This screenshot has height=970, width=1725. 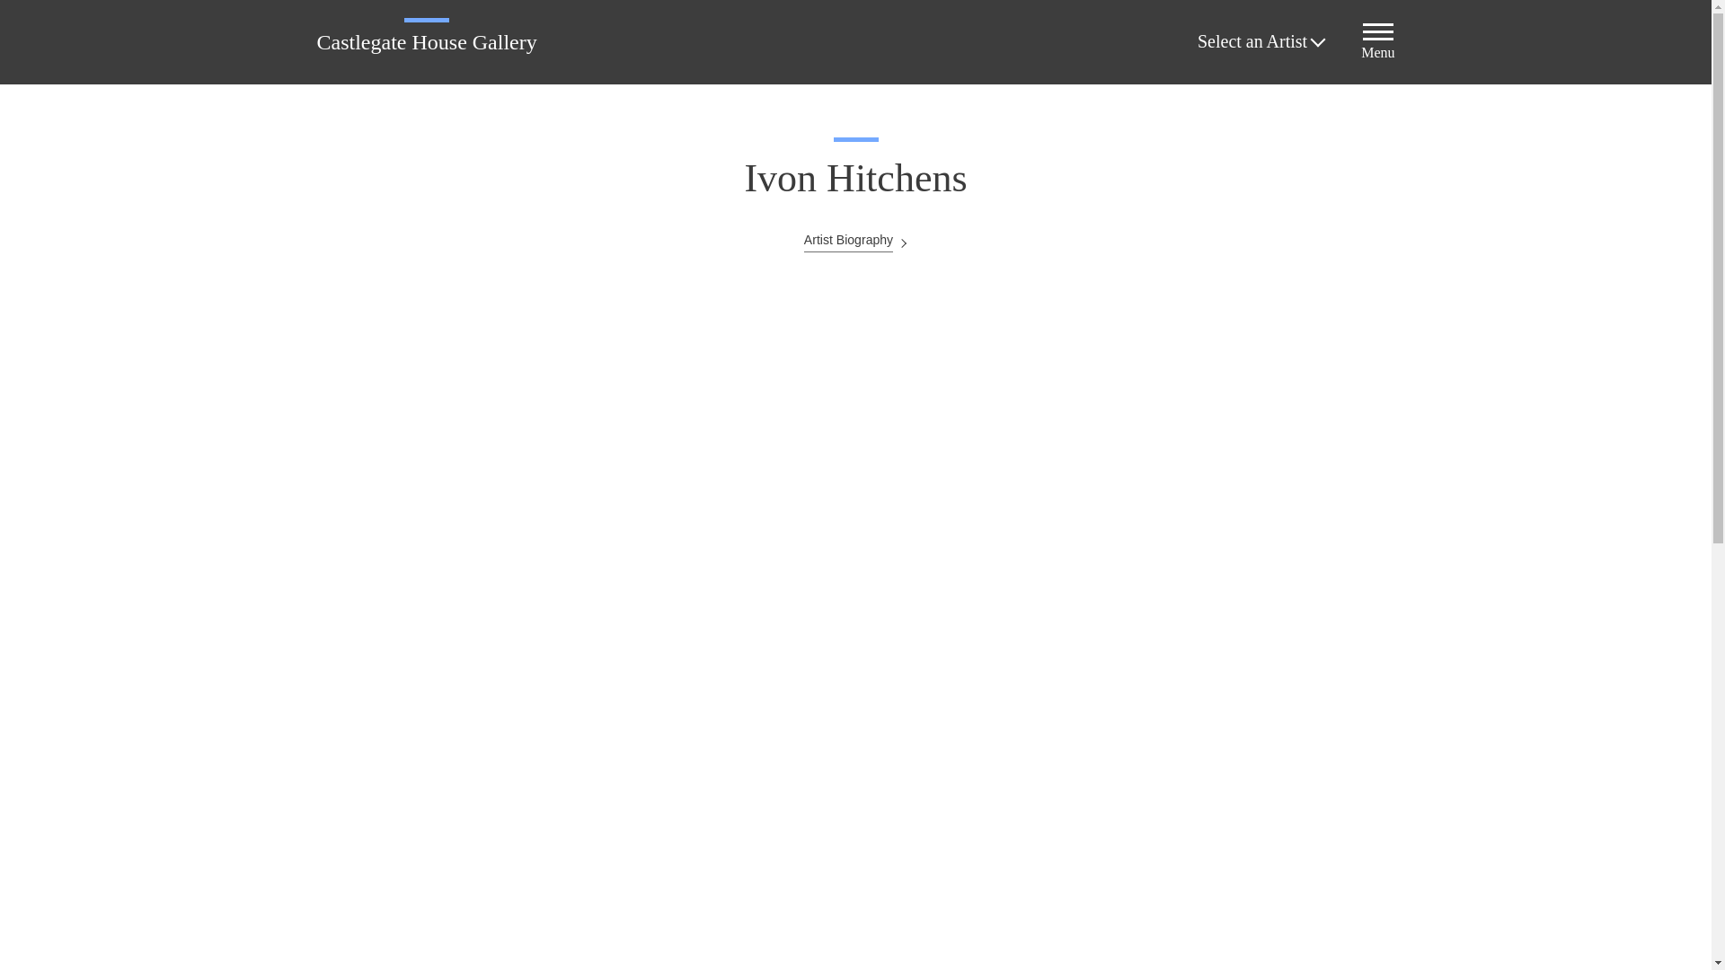 What do you see at coordinates (426, 41) in the screenshot?
I see `Castlegate House Gallery` at bounding box center [426, 41].